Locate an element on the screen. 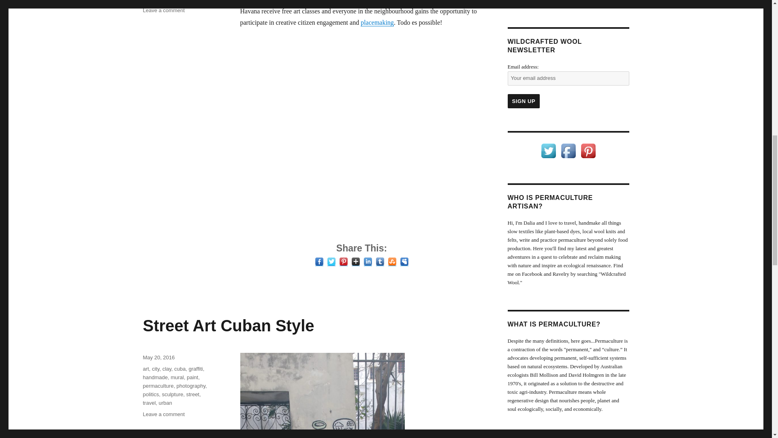 The height and width of the screenshot is (438, 778). Sign up is located at coordinates (524, 101).